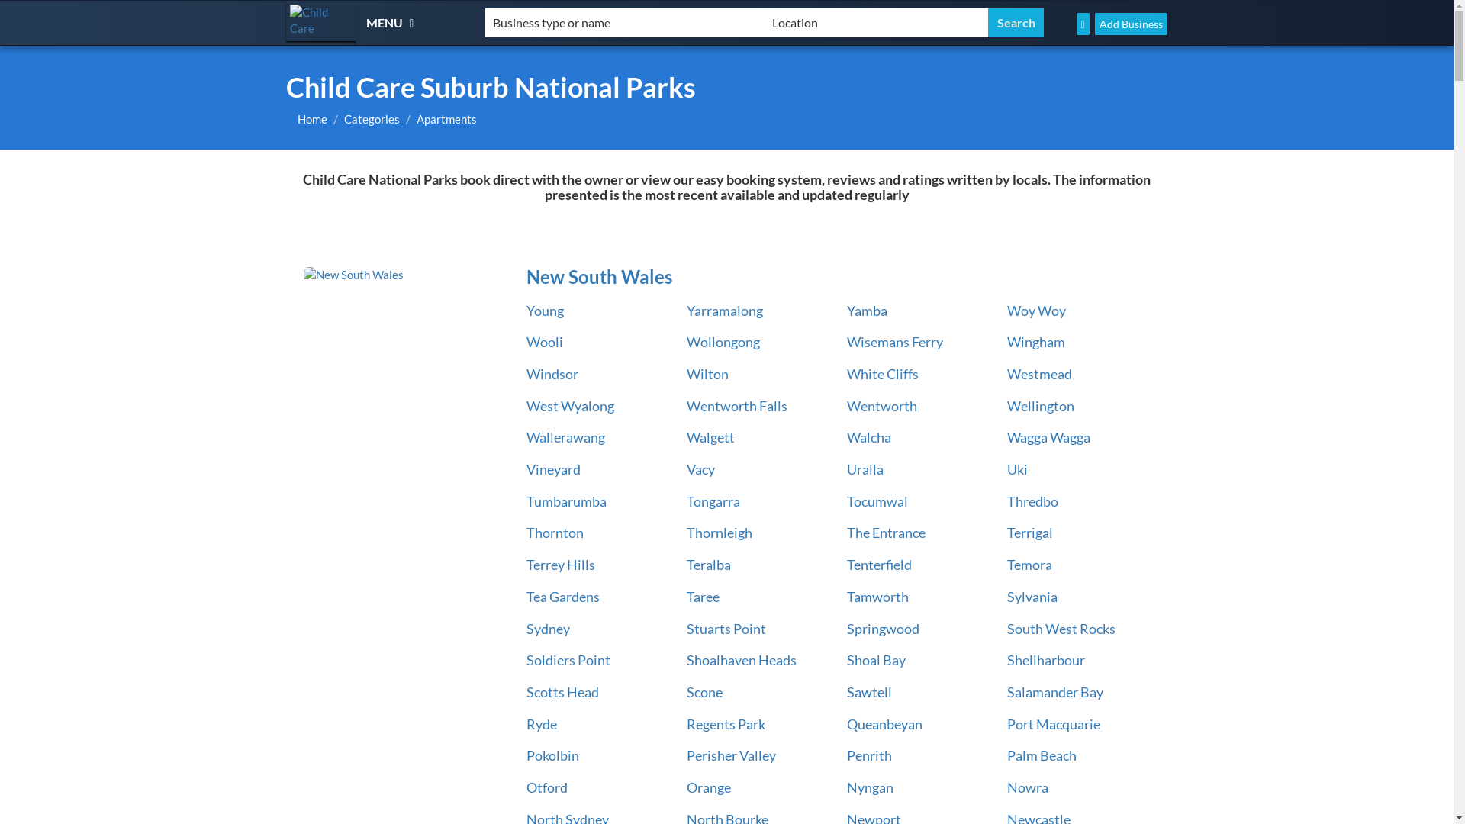  I want to click on Uralla, so click(865, 469).